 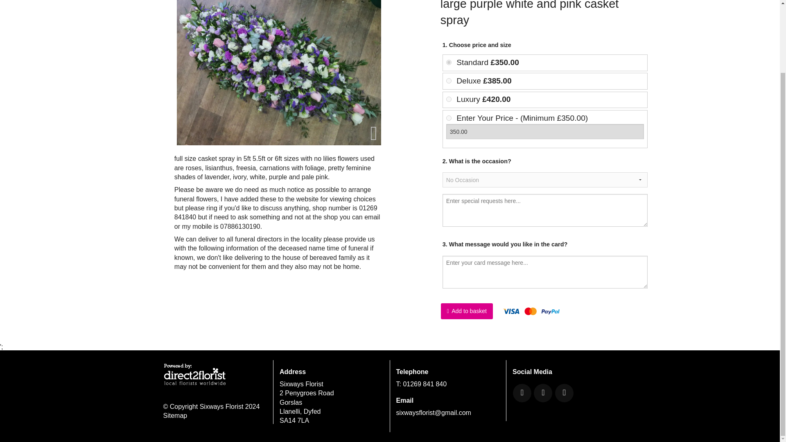 What do you see at coordinates (449, 62) in the screenshot?
I see `350.00` at bounding box center [449, 62].